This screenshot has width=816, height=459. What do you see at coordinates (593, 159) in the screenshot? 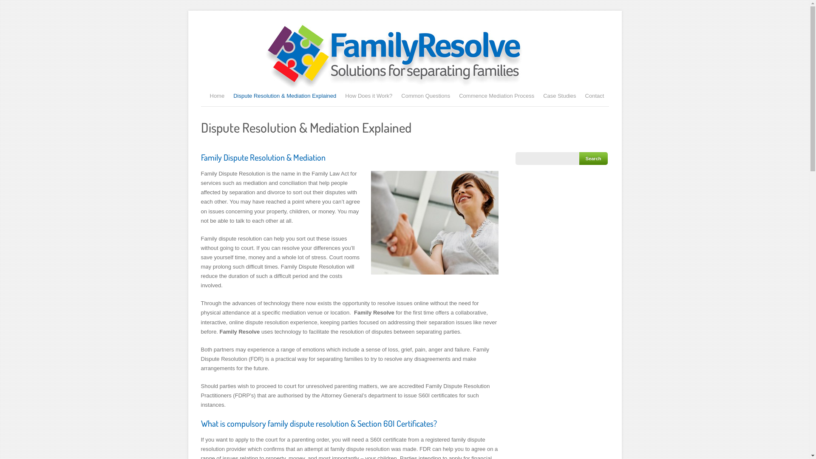
I see `Search` at bounding box center [593, 159].